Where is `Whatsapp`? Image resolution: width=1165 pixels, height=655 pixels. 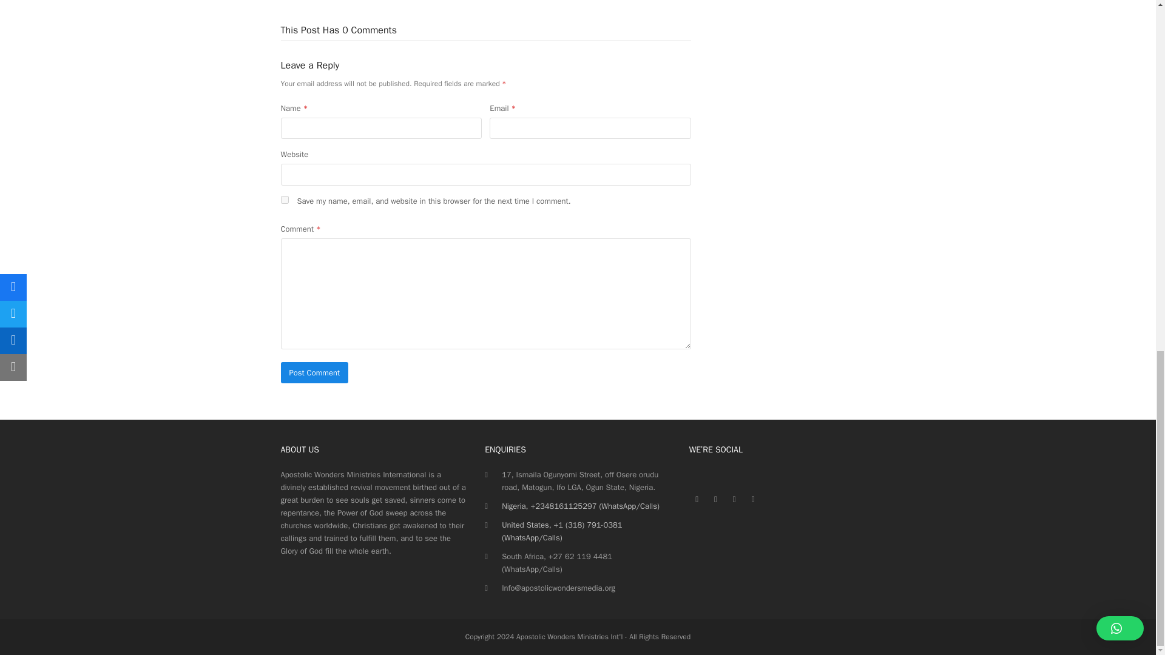
Whatsapp is located at coordinates (735, 500).